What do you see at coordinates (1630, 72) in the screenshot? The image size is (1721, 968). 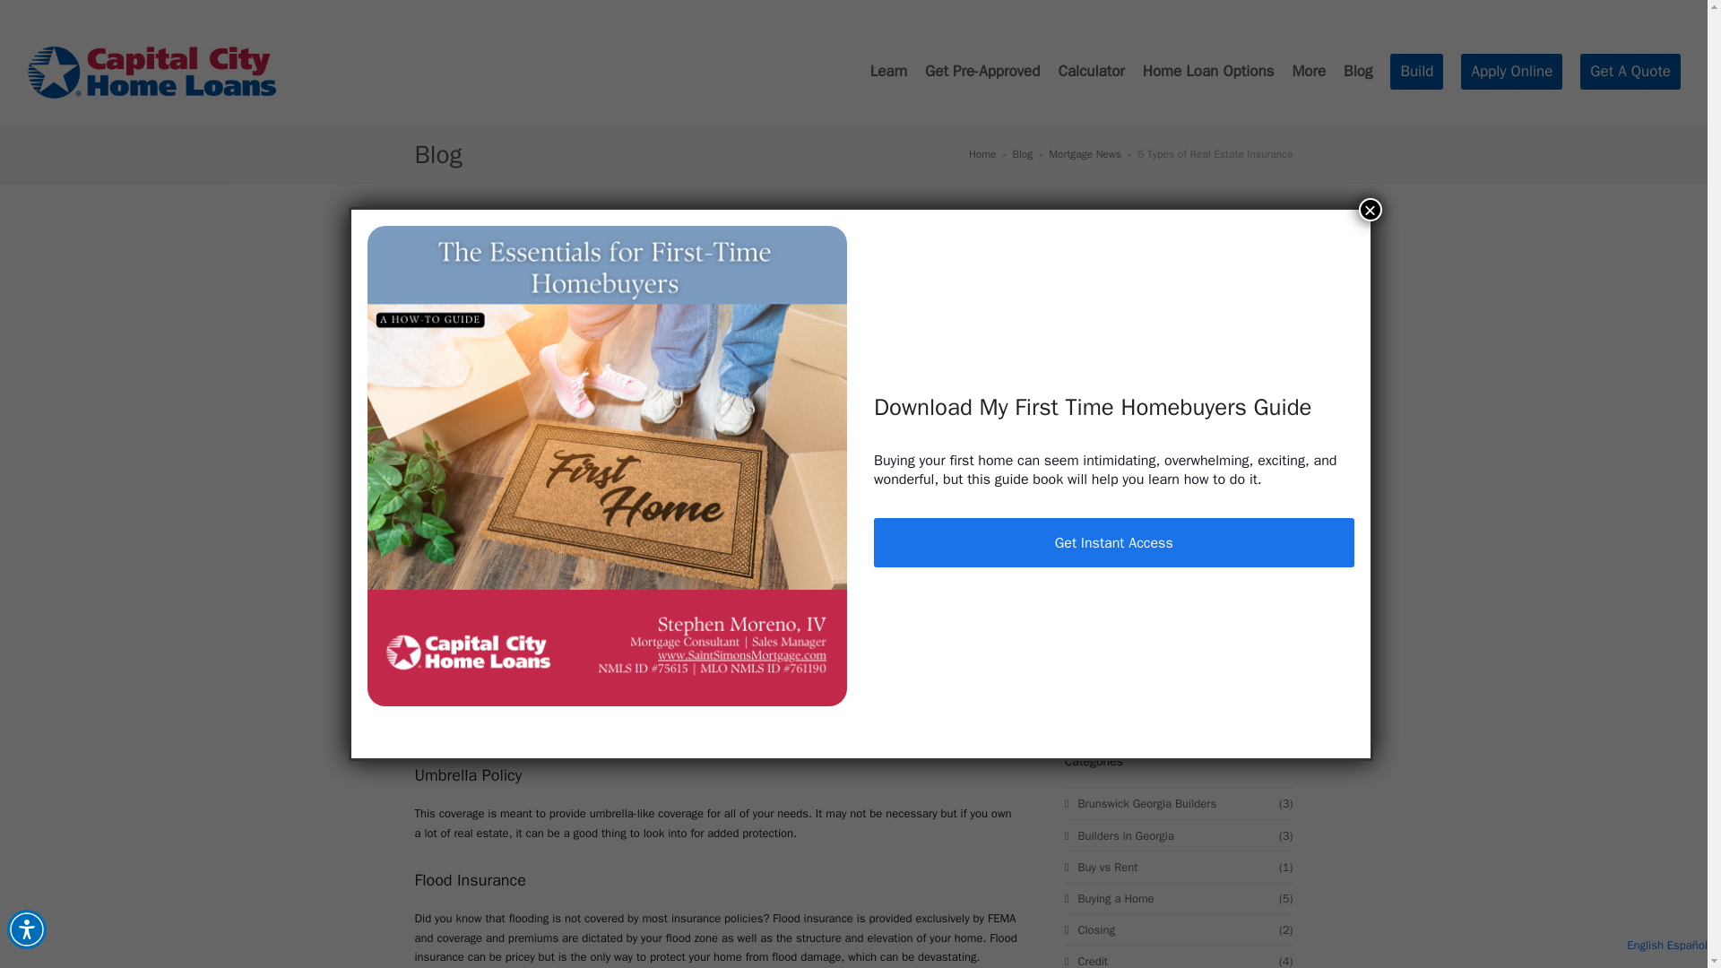 I see `Calculator` at bounding box center [1630, 72].